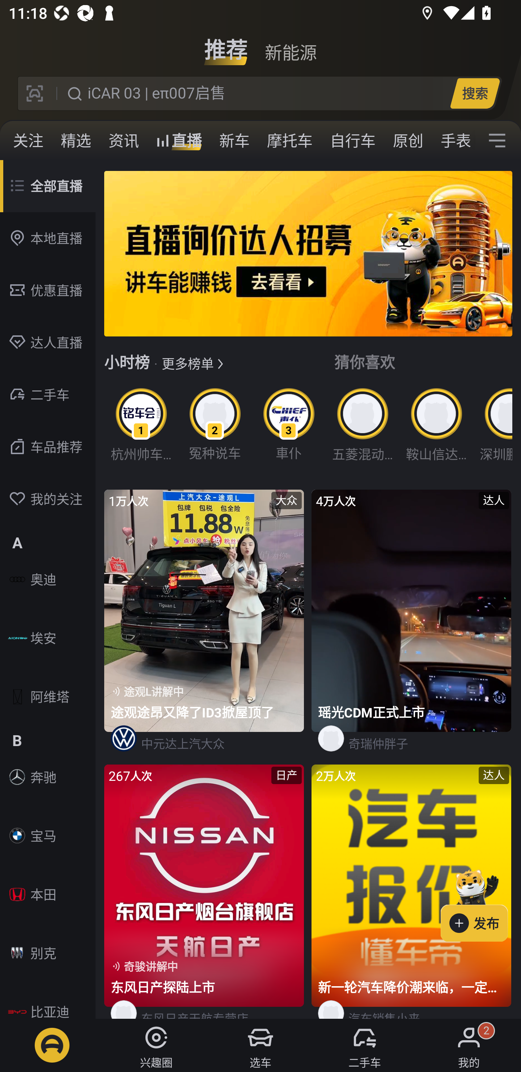 The height and width of the screenshot is (1072, 521). What do you see at coordinates (124, 141) in the screenshot?
I see `资讯` at bounding box center [124, 141].